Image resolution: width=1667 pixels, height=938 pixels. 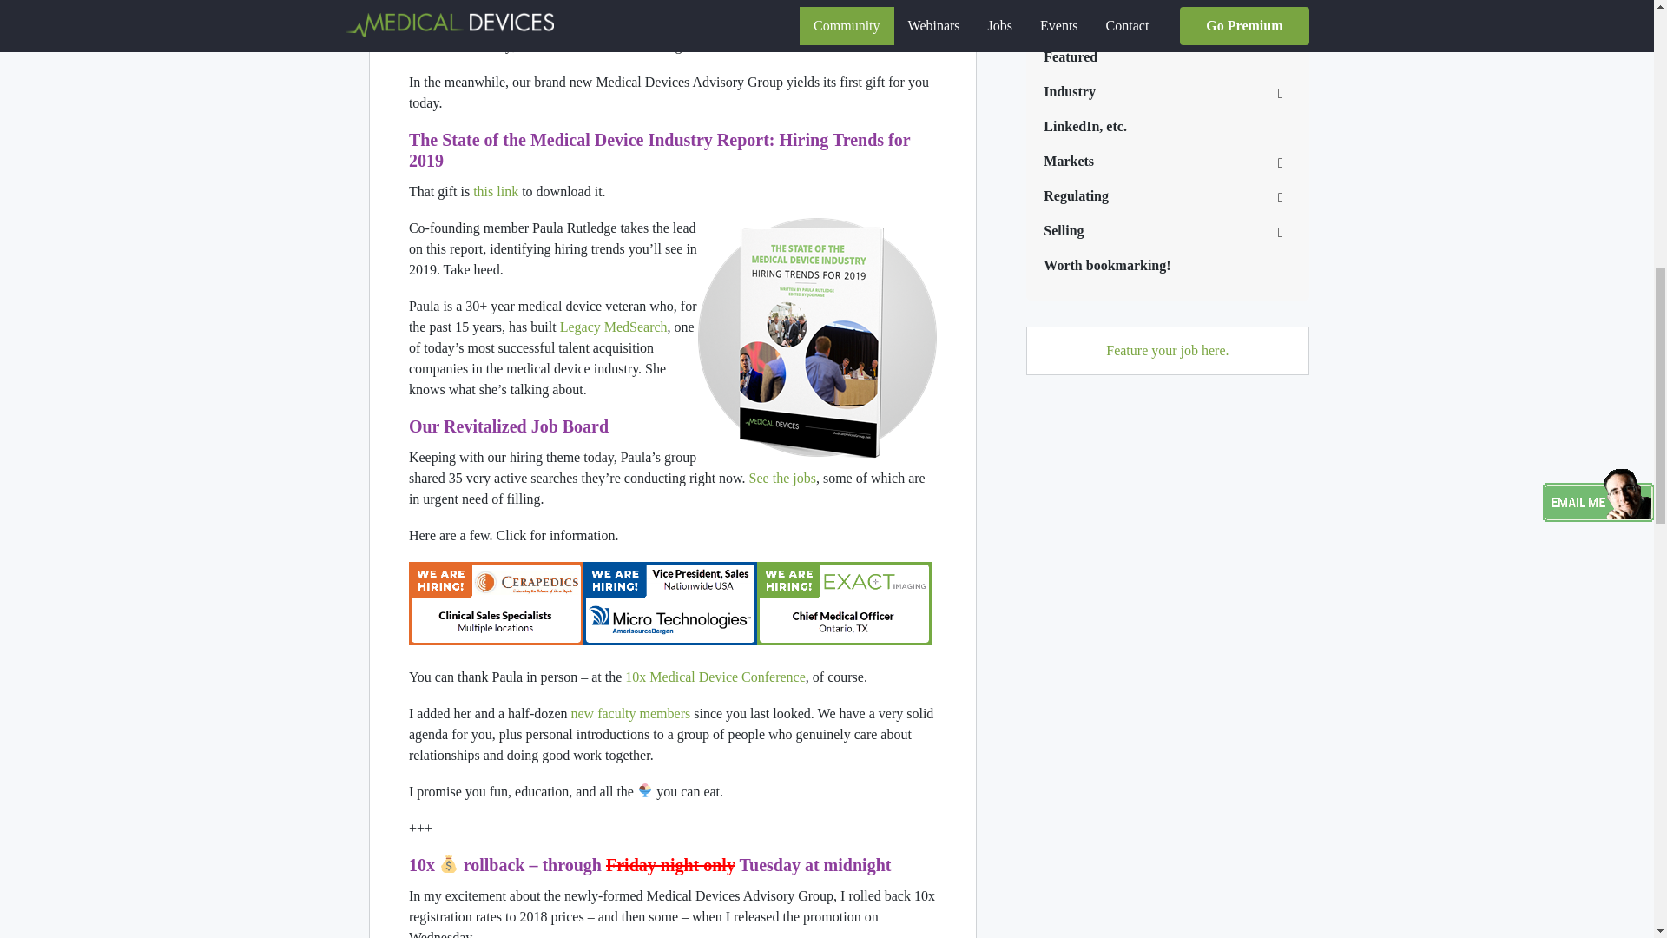 I want to click on 10x Medical Device Conference, so click(x=715, y=677).